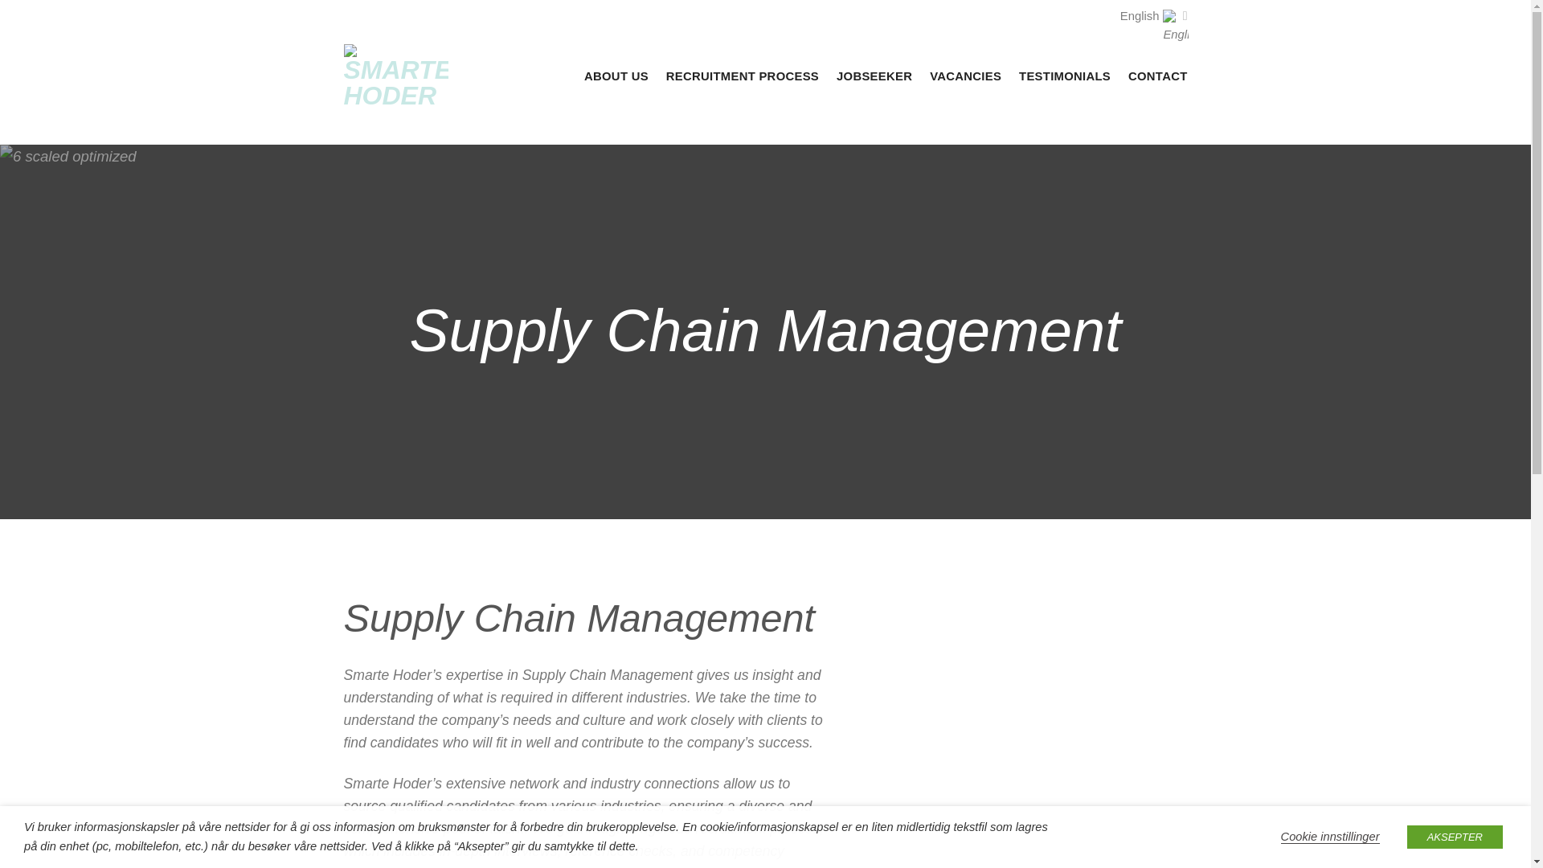  Describe the element at coordinates (1157, 76) in the screenshot. I see `CONTACT` at that location.